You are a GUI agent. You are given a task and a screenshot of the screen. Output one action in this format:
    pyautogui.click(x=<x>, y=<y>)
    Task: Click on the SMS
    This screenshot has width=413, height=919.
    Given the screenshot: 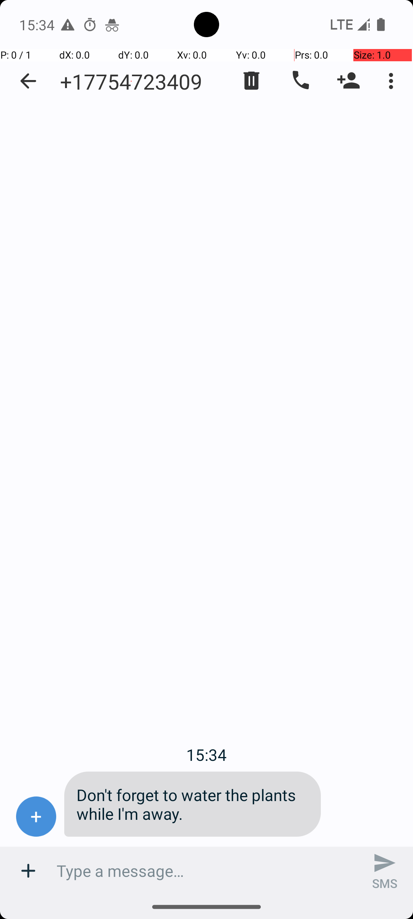 What is the action you would take?
    pyautogui.click(x=385, y=871)
    